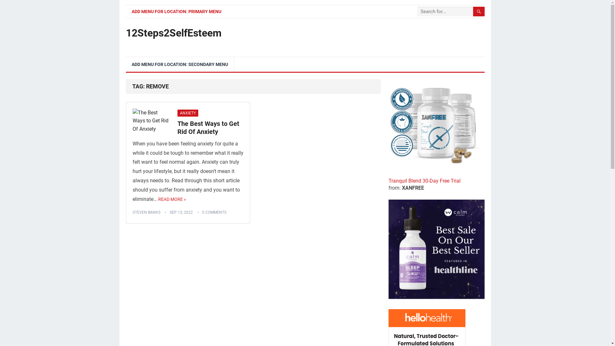 This screenshot has width=615, height=346. Describe the element at coordinates (436, 177) in the screenshot. I see `Tranquil Blend 30-Day Free Trial` at that location.